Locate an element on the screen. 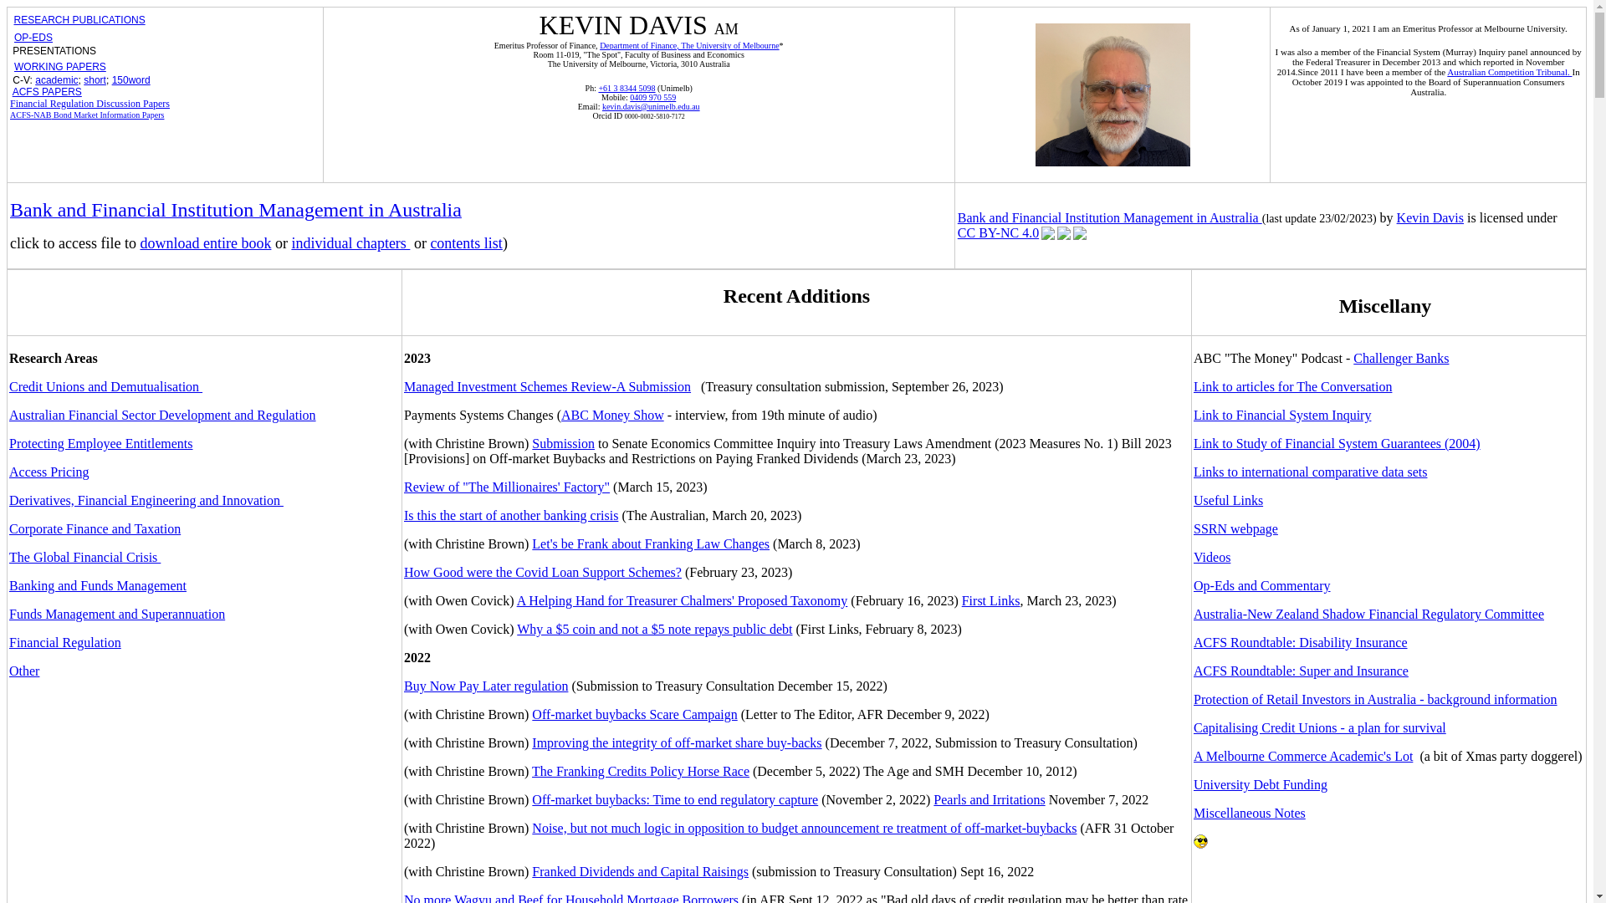  Improving the integrity of off-market share buy-backs is located at coordinates (677, 742).